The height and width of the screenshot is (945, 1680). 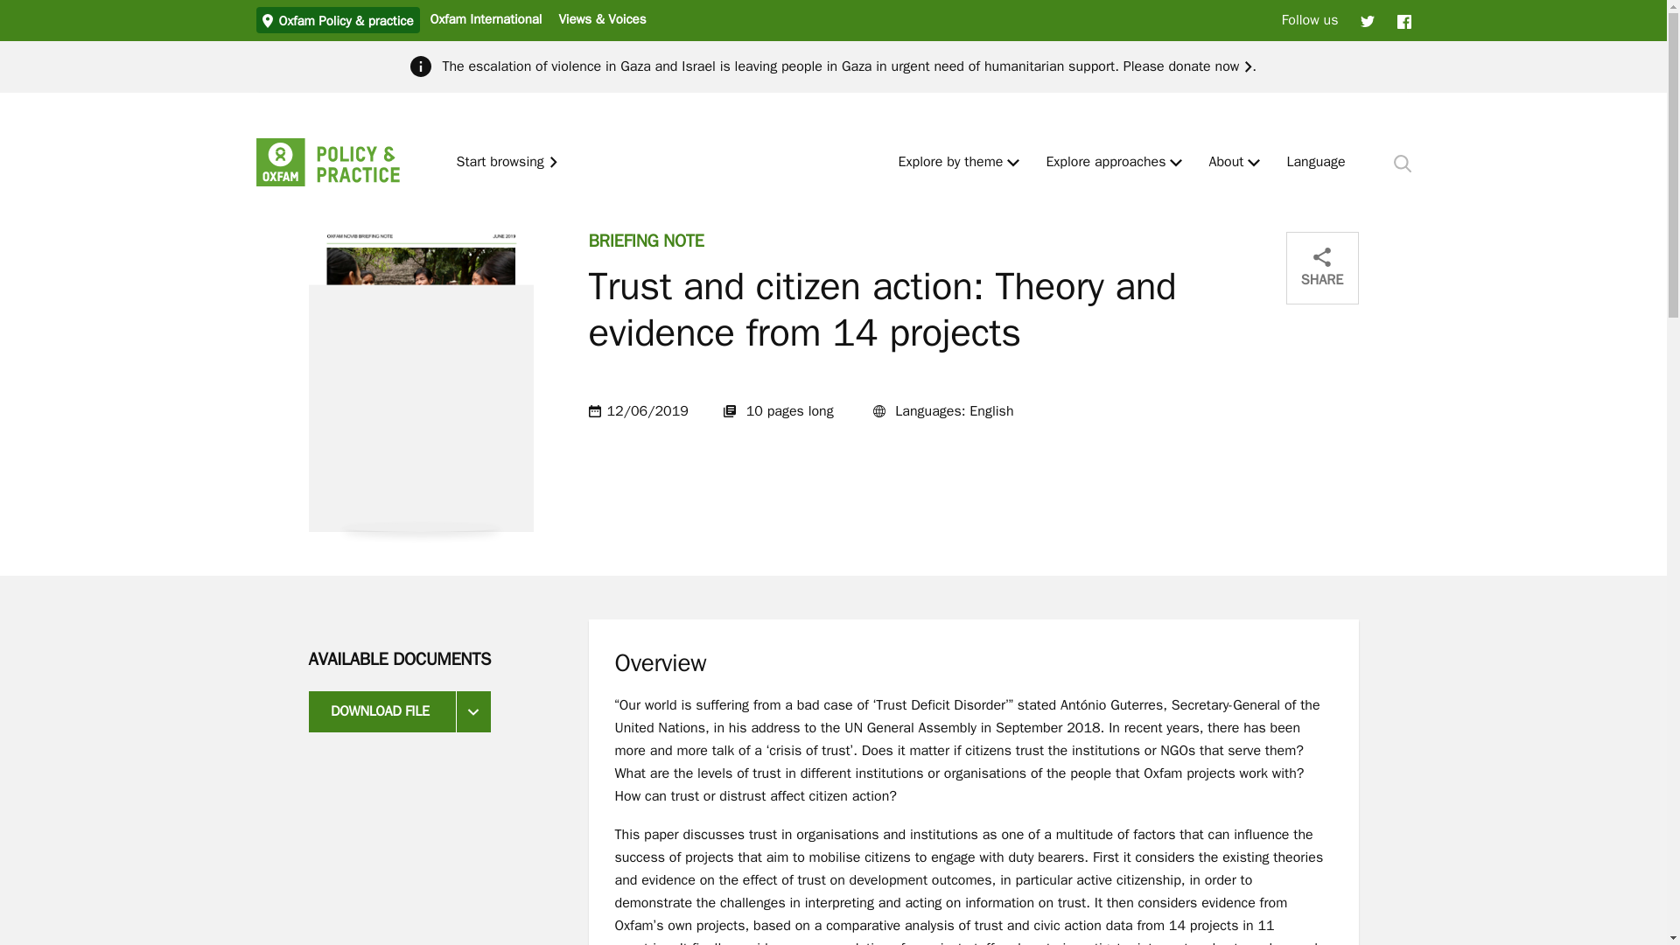 I want to click on donate now, so click(x=1209, y=66).